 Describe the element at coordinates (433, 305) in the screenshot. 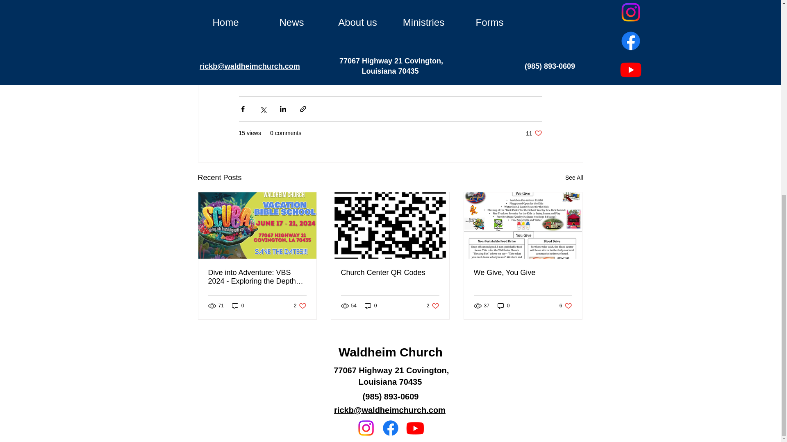

I see `Church Center QR Codes` at that location.